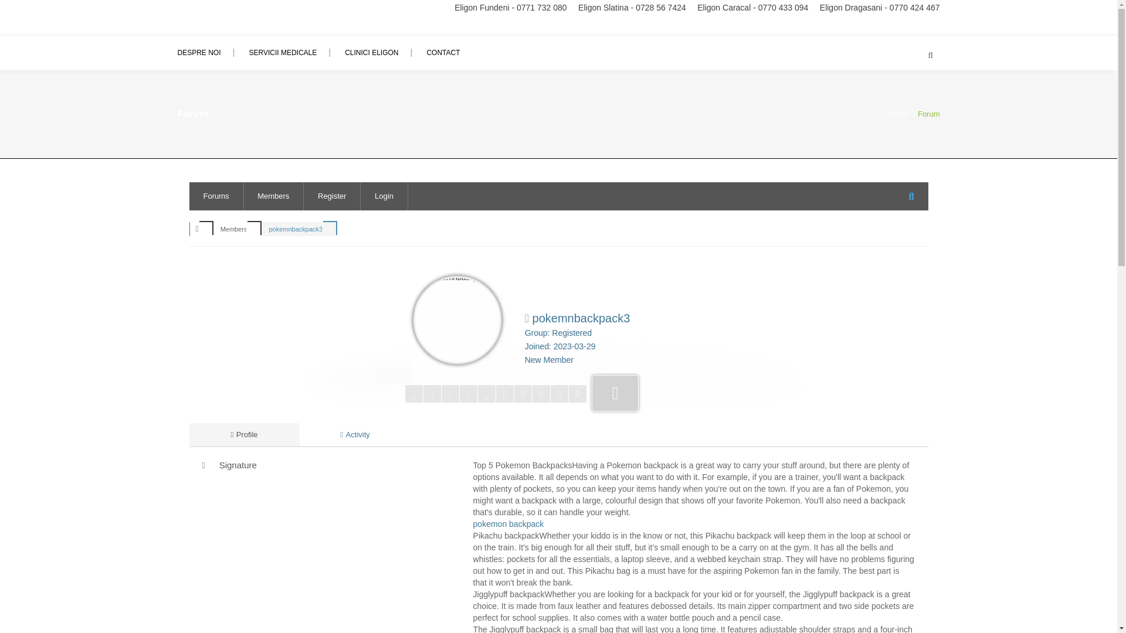 This screenshot has height=633, width=1126. I want to click on CONTACT, so click(443, 53).